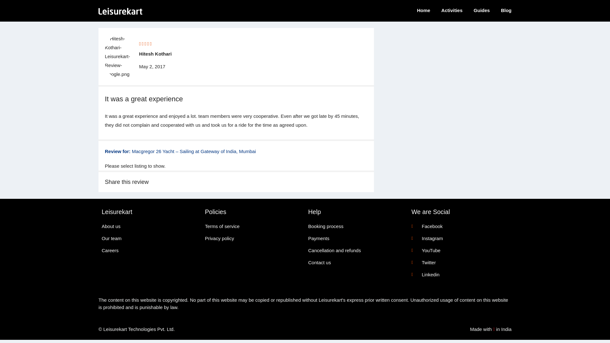 This screenshot has width=610, height=343. I want to click on About us, so click(150, 226).